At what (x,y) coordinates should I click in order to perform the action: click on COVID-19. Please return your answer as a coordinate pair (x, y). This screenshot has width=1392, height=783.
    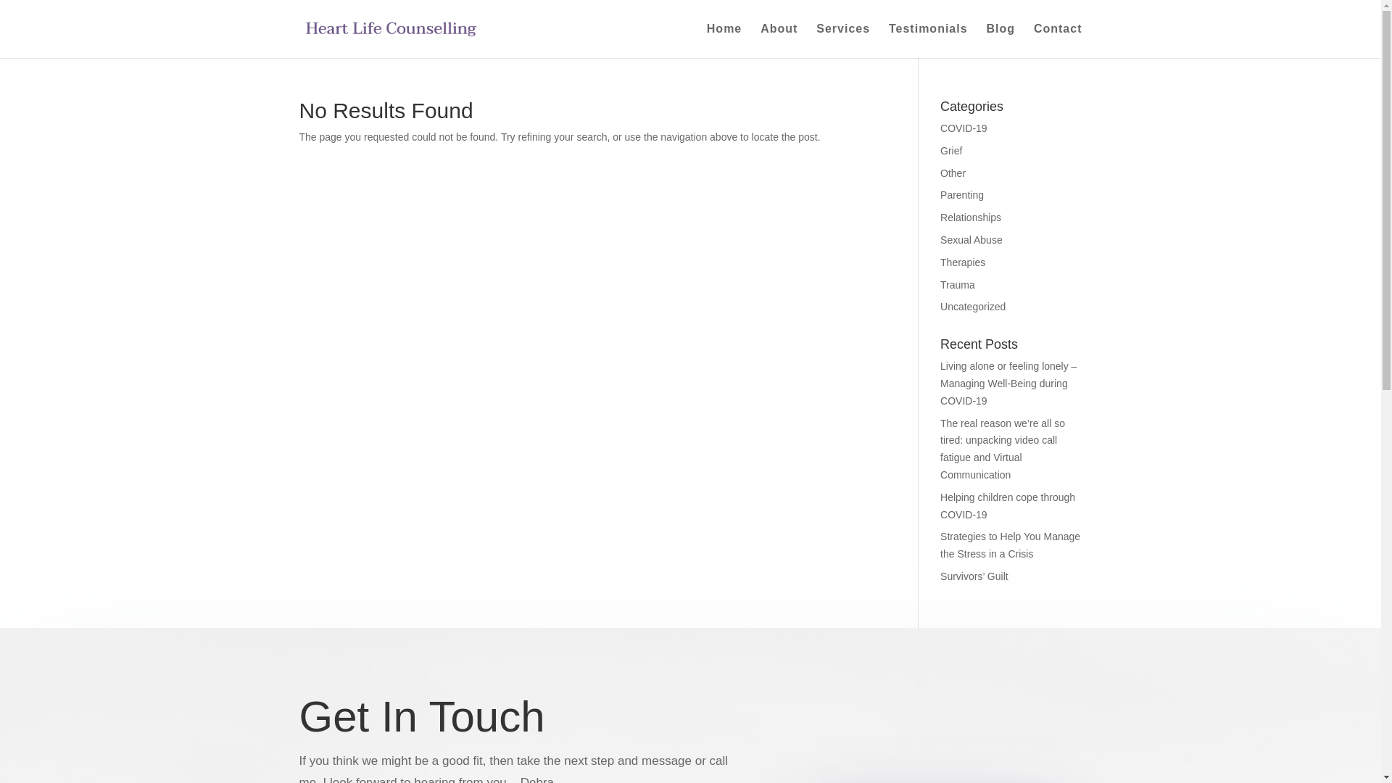
    Looking at the image, I should click on (964, 128).